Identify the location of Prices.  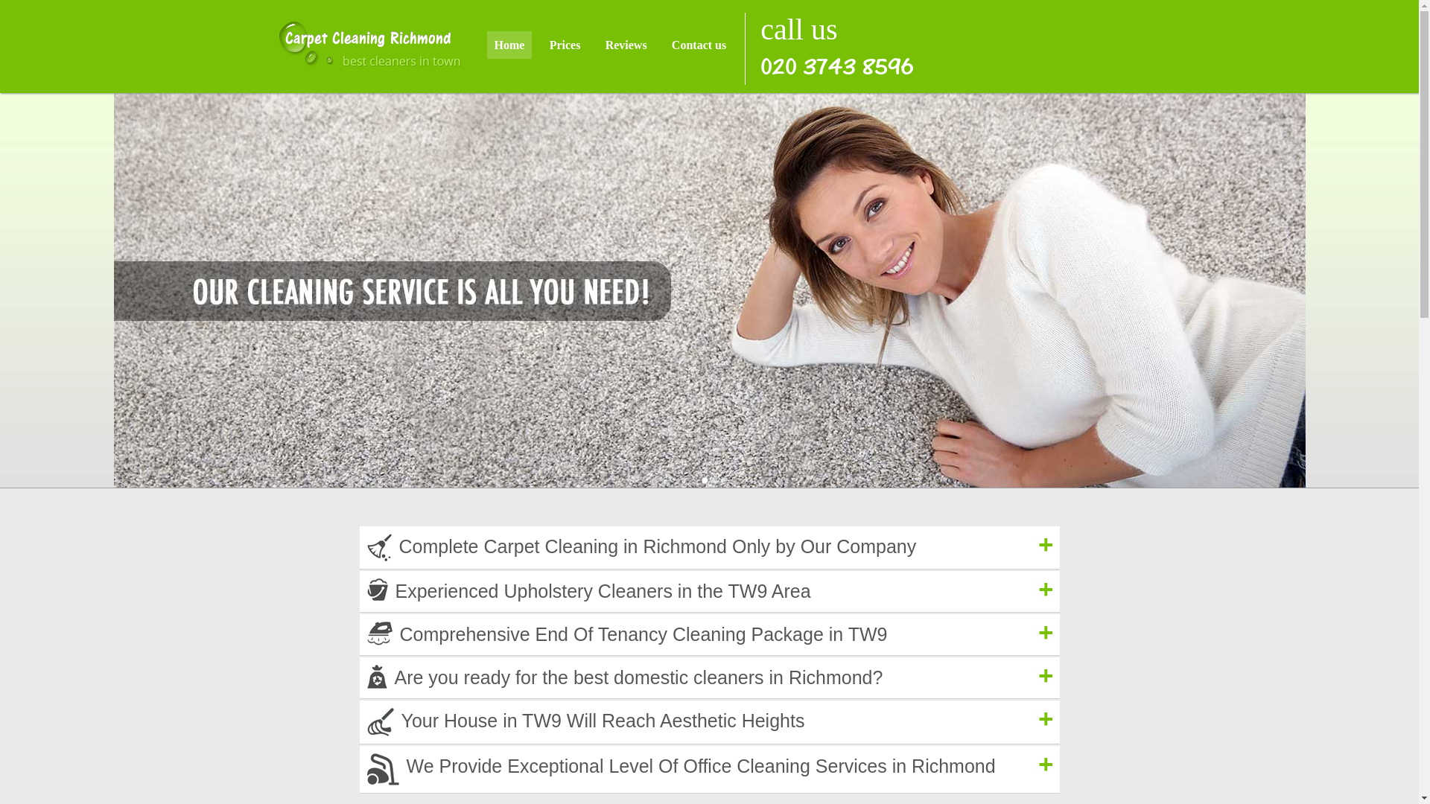
(565, 45).